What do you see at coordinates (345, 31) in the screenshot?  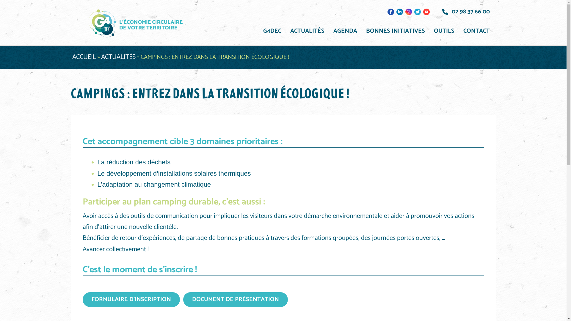 I see `AGENDA` at bounding box center [345, 31].